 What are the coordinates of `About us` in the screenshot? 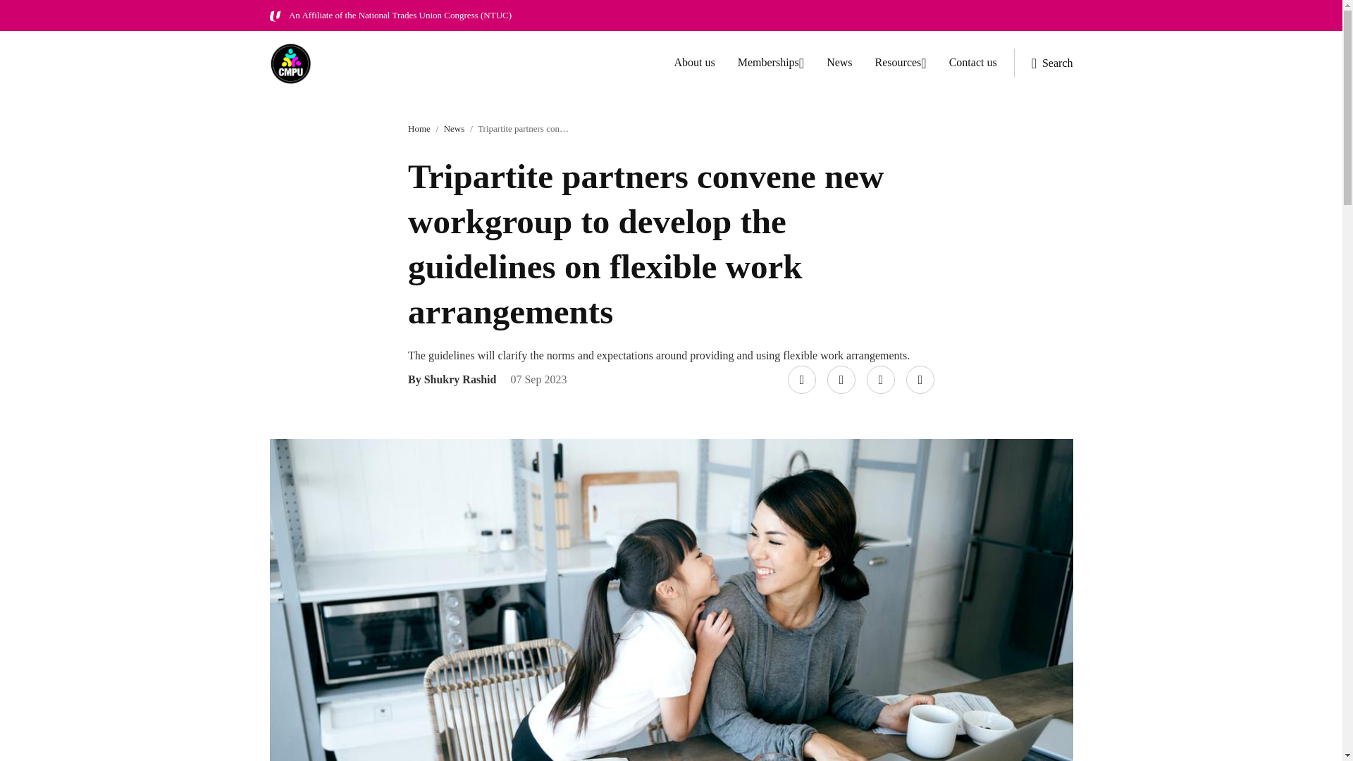 It's located at (693, 63).